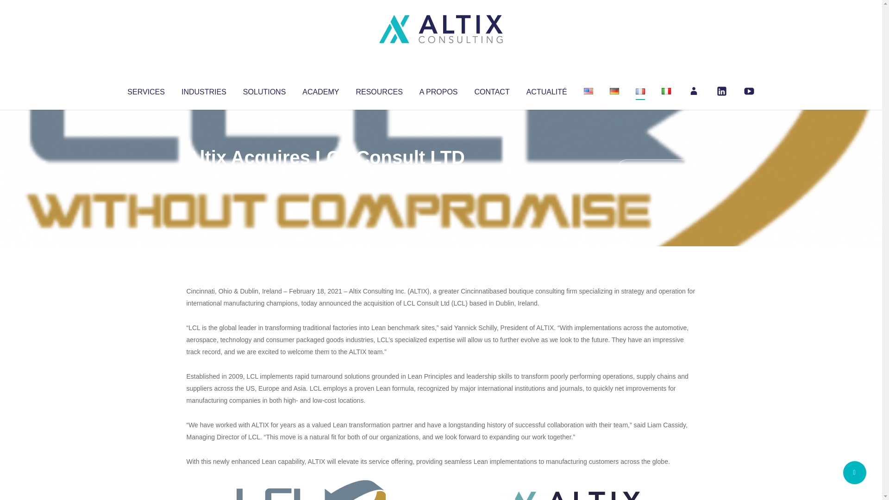 The width and height of the screenshot is (889, 500). I want to click on INDUSTRIES, so click(204, 90).